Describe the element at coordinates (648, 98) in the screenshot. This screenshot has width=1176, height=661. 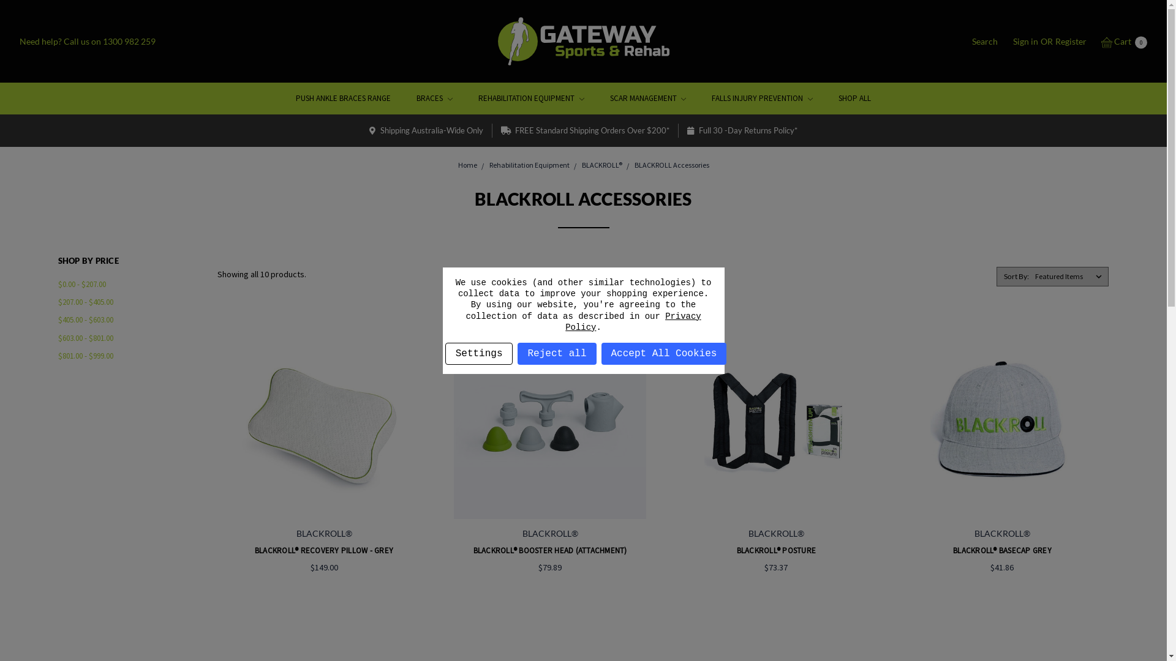
I see `SCAR MANAGEMENT` at that location.